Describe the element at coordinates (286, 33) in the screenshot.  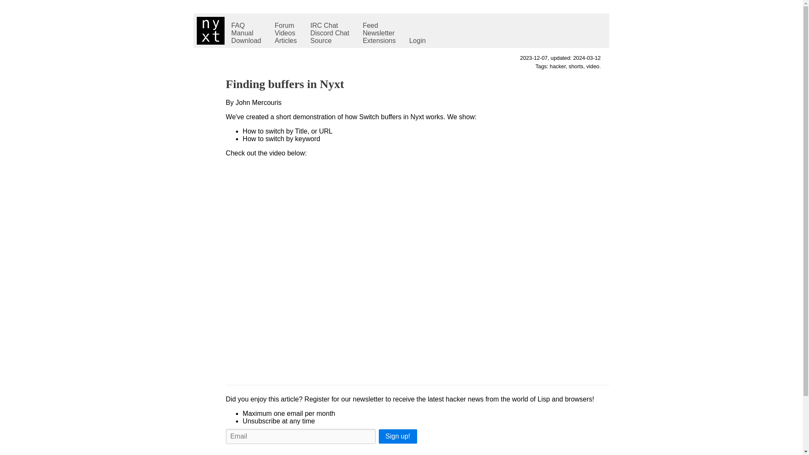
I see `Videos` at that location.